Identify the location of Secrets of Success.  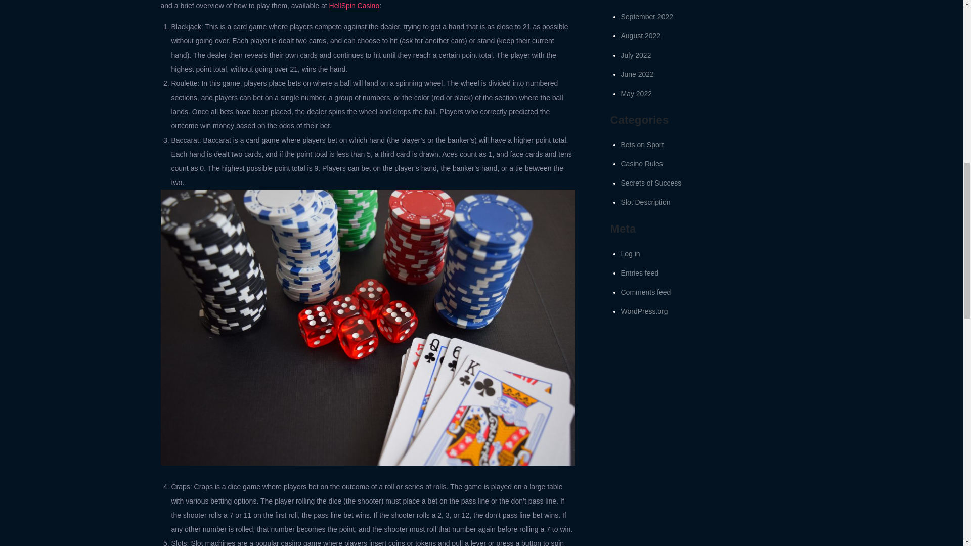
(651, 183).